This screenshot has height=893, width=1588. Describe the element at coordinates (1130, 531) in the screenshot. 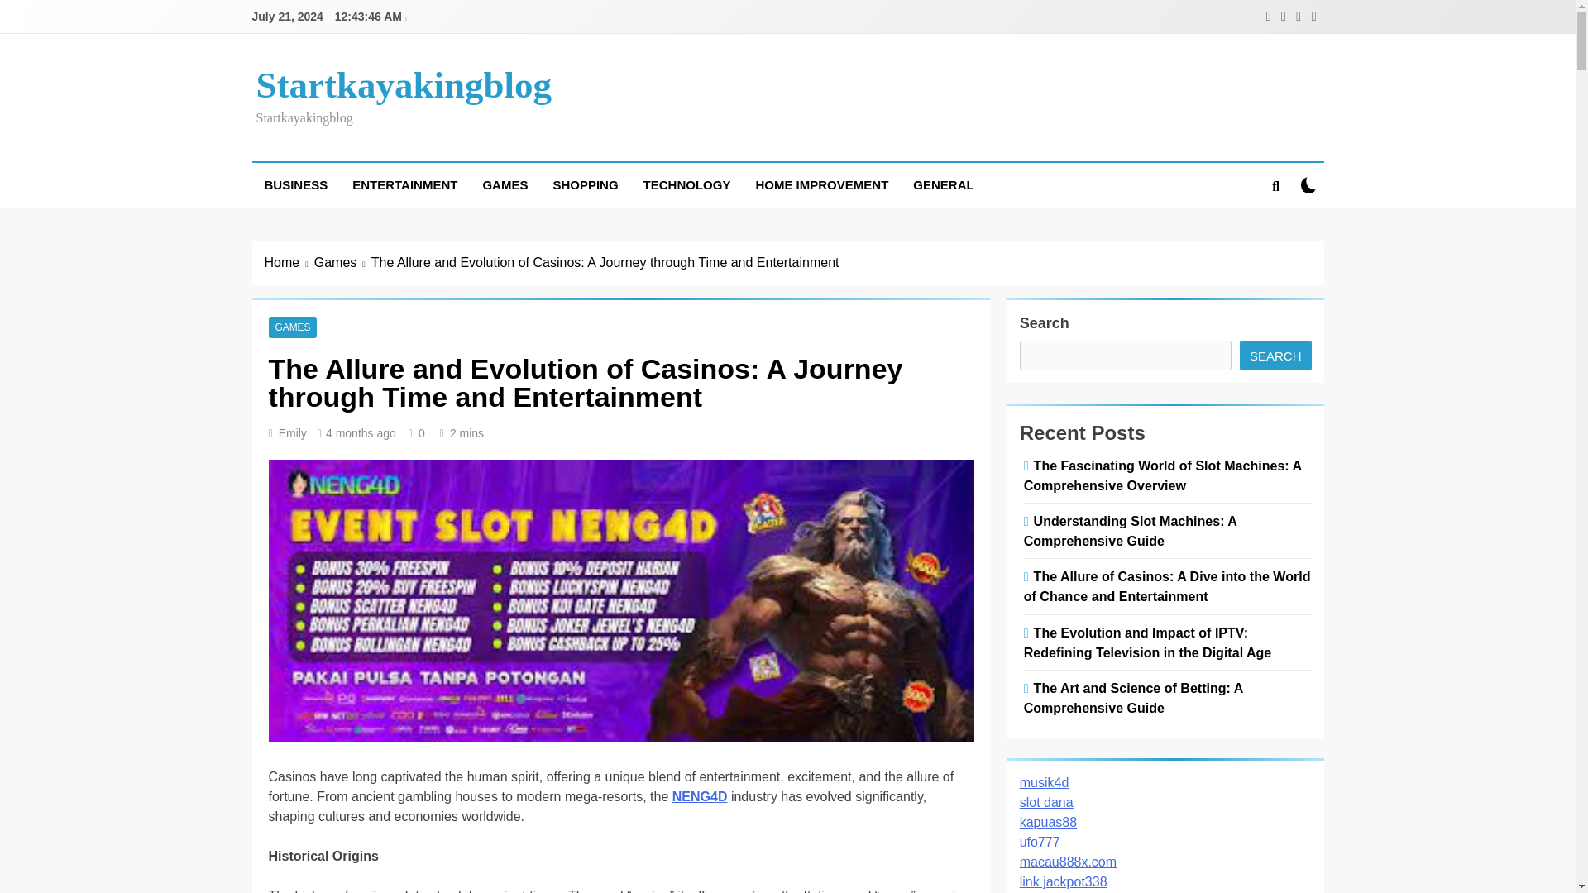

I see `Understanding Slot Machines: A Comprehensive Guide` at that location.